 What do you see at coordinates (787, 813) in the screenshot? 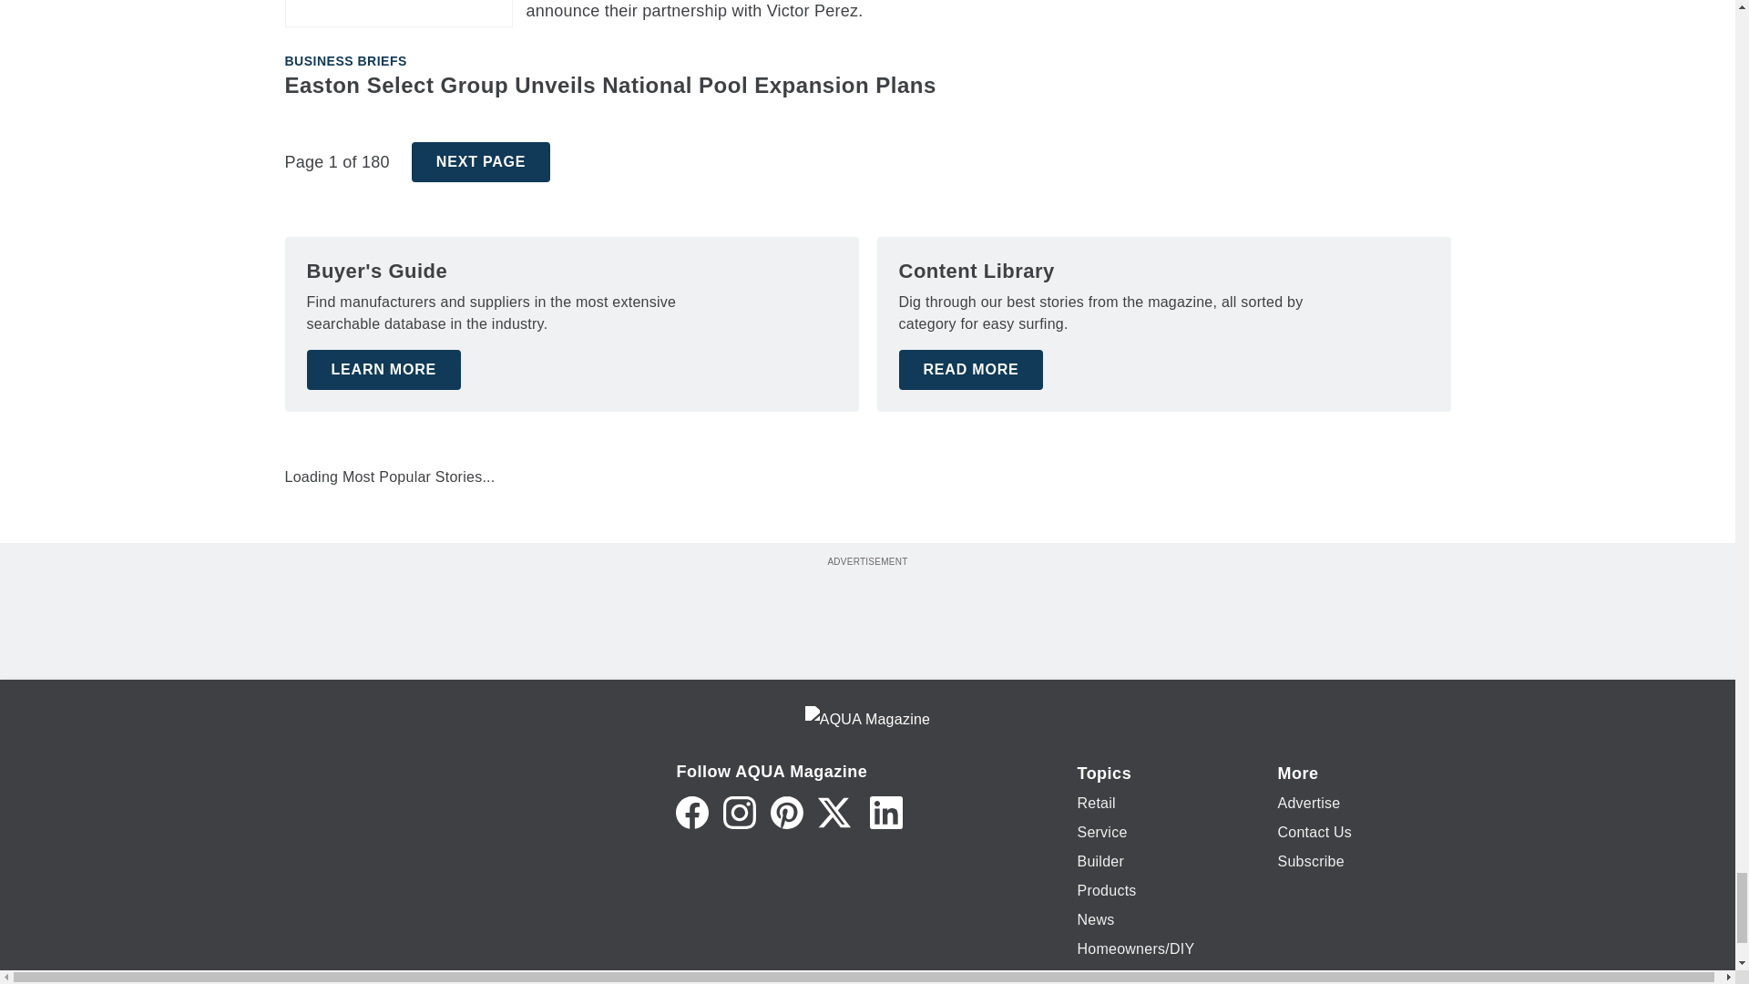
I see `Pinterest icon` at bounding box center [787, 813].